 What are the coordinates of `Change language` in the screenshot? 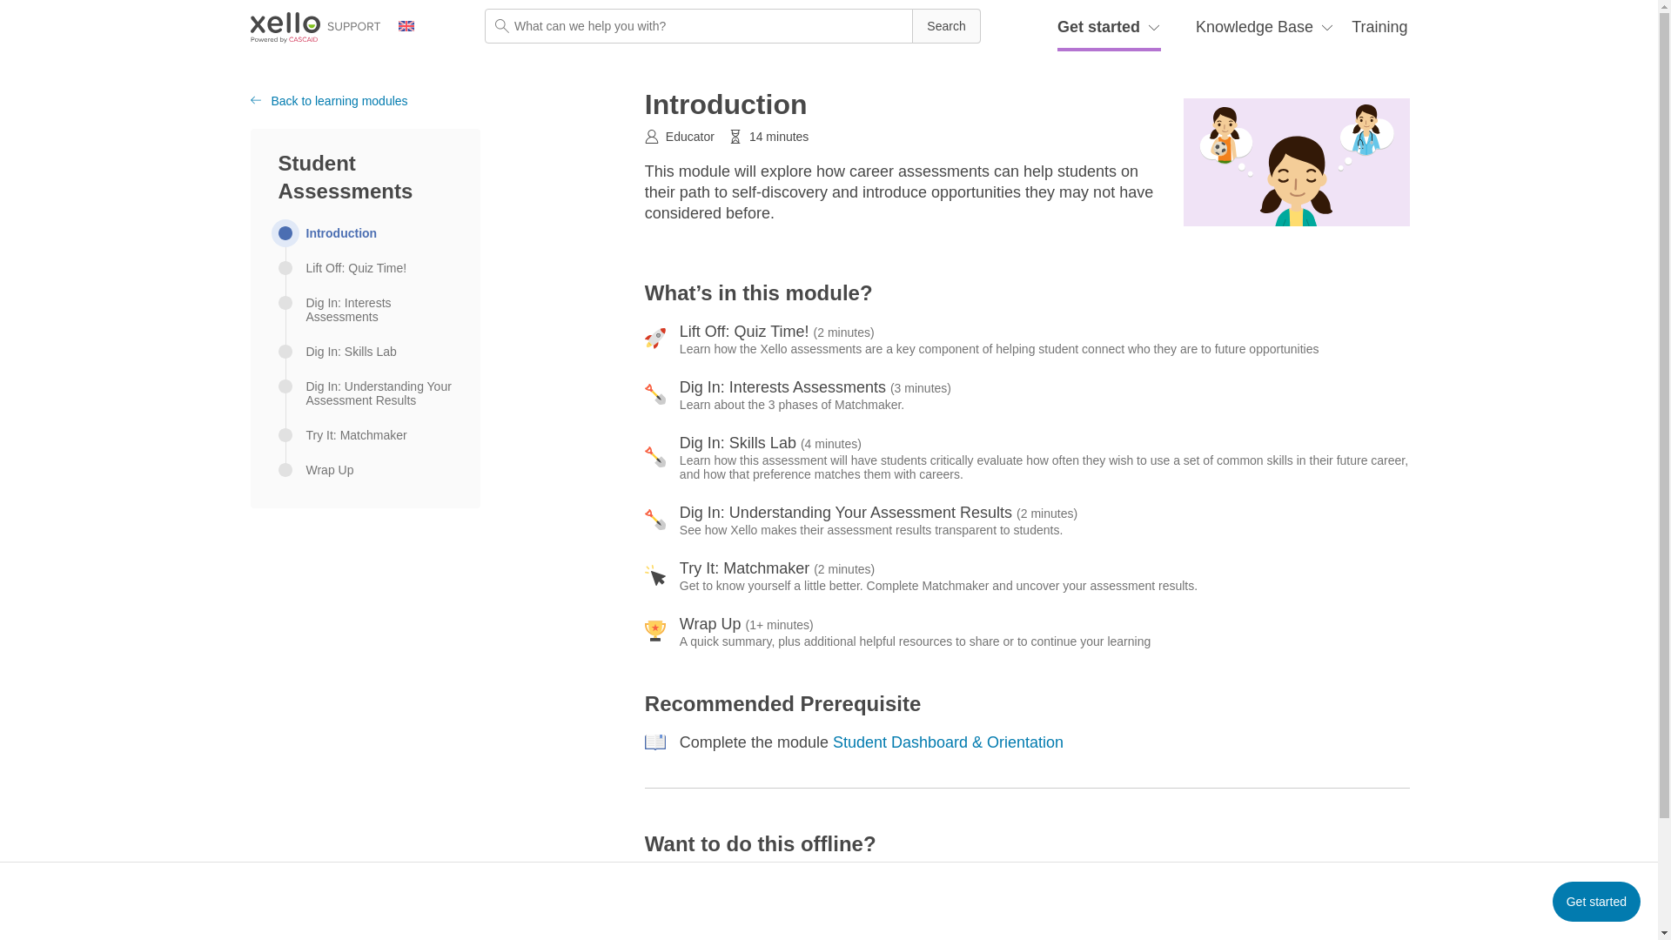 It's located at (416, 26).